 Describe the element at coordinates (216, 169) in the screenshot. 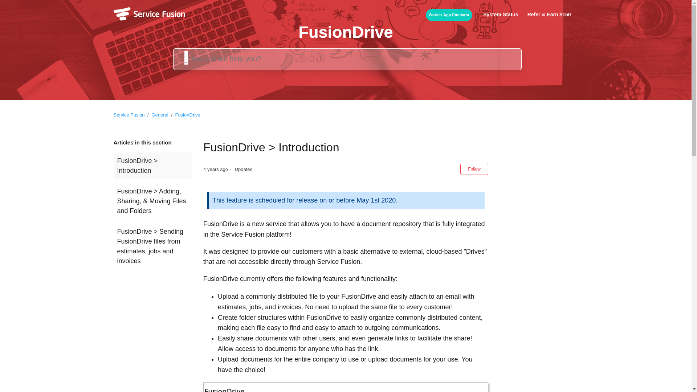

I see `2020-05-01 21:13` at that location.